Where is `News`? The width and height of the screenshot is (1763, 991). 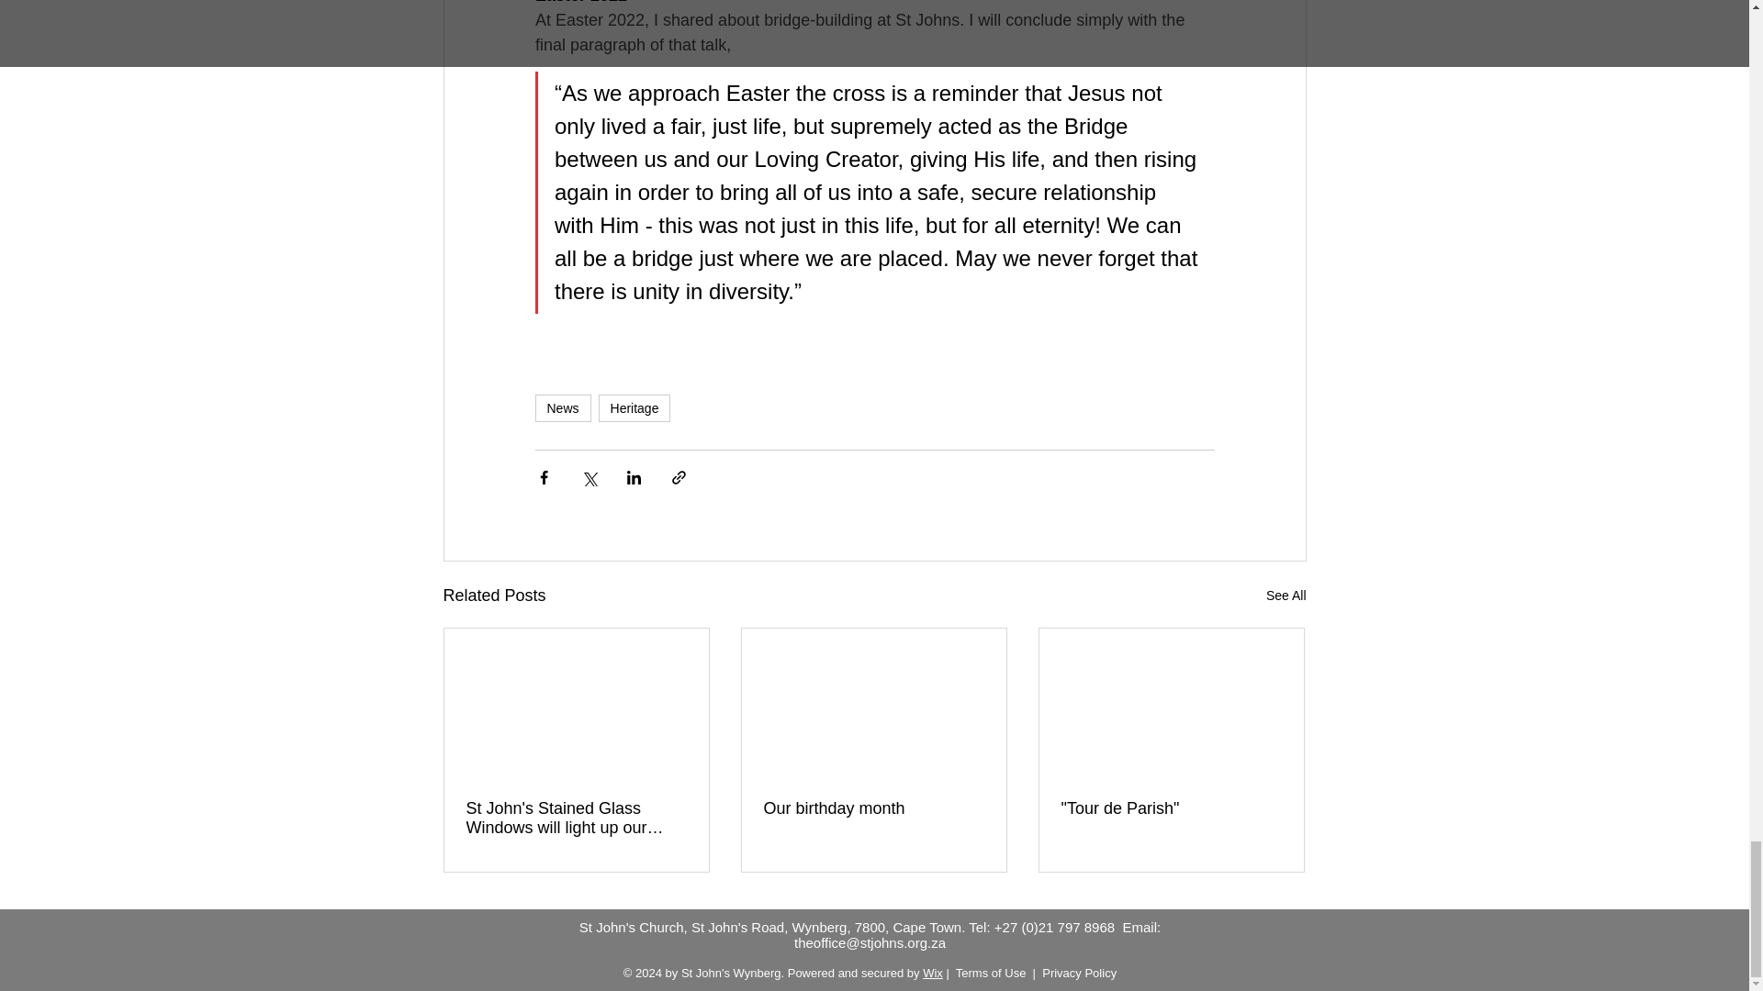
News is located at coordinates (562, 407).